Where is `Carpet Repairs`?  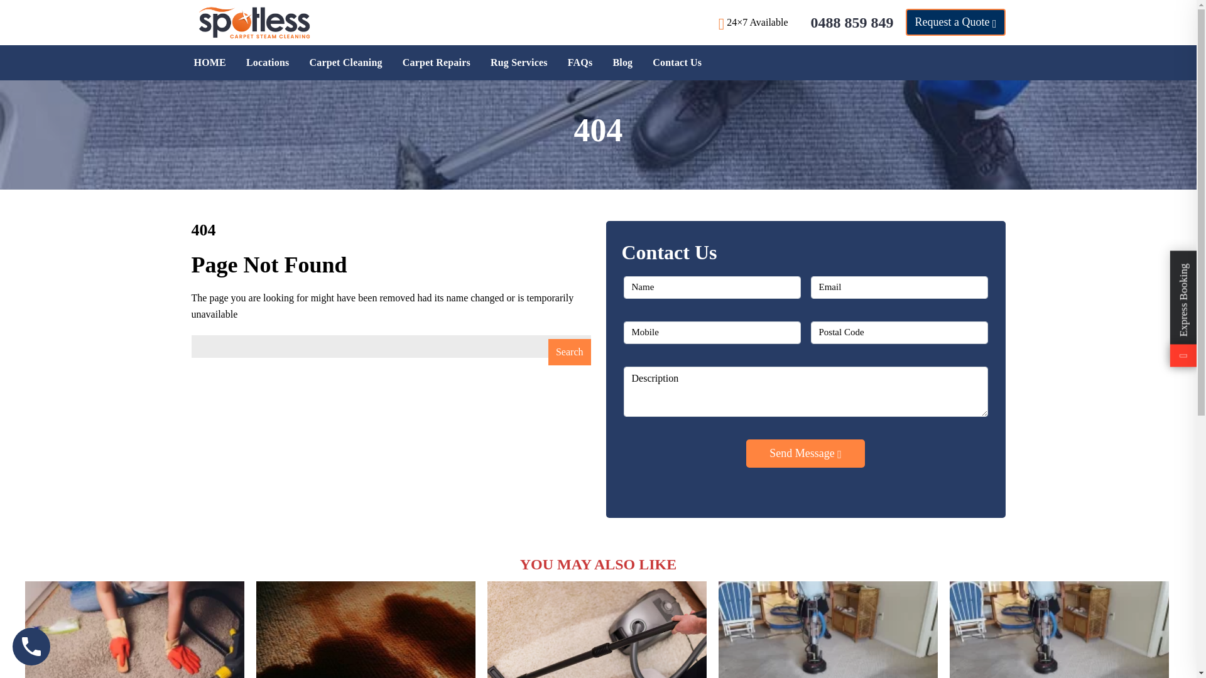 Carpet Repairs is located at coordinates (436, 63).